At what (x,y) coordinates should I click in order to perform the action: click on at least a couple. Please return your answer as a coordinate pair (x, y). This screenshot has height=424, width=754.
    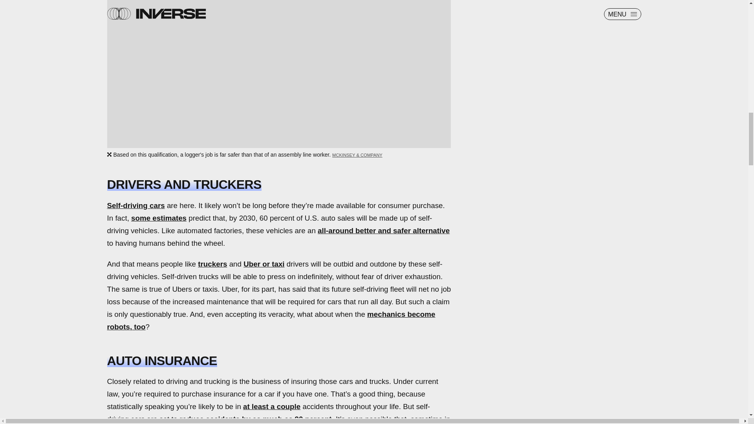
    Looking at the image, I should click on (271, 406).